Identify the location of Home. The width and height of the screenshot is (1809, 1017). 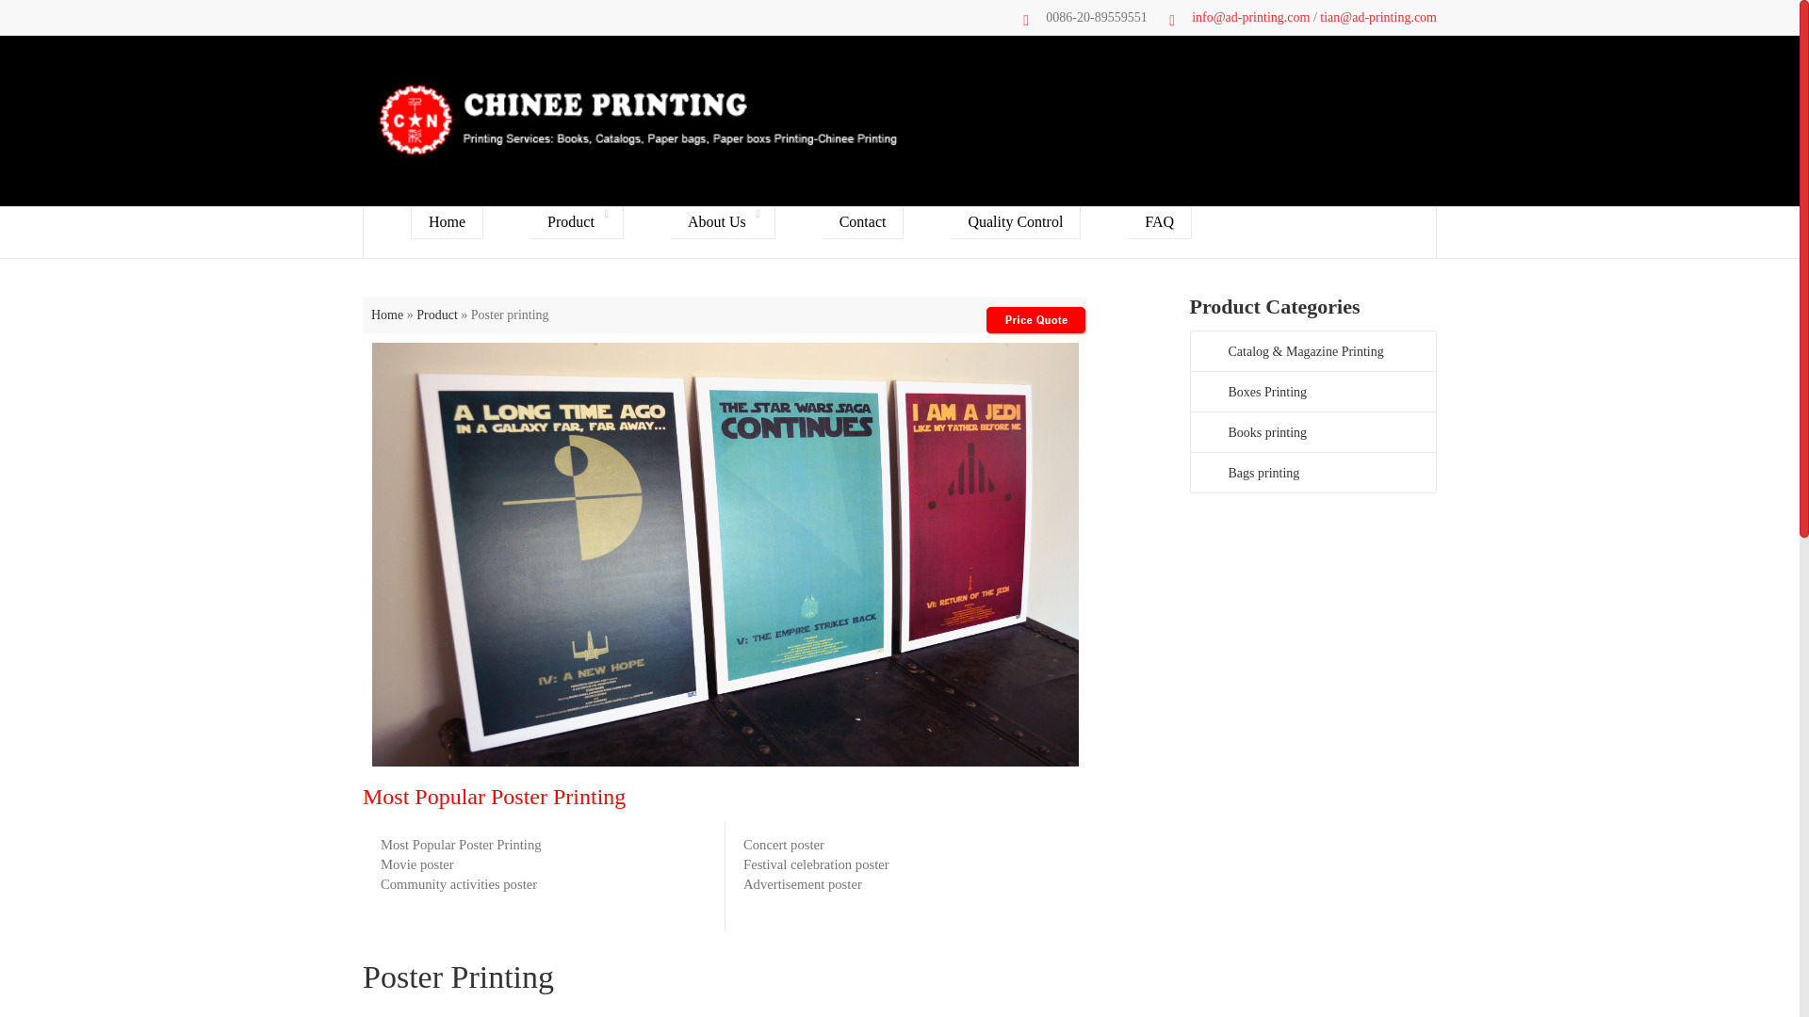
(386, 315).